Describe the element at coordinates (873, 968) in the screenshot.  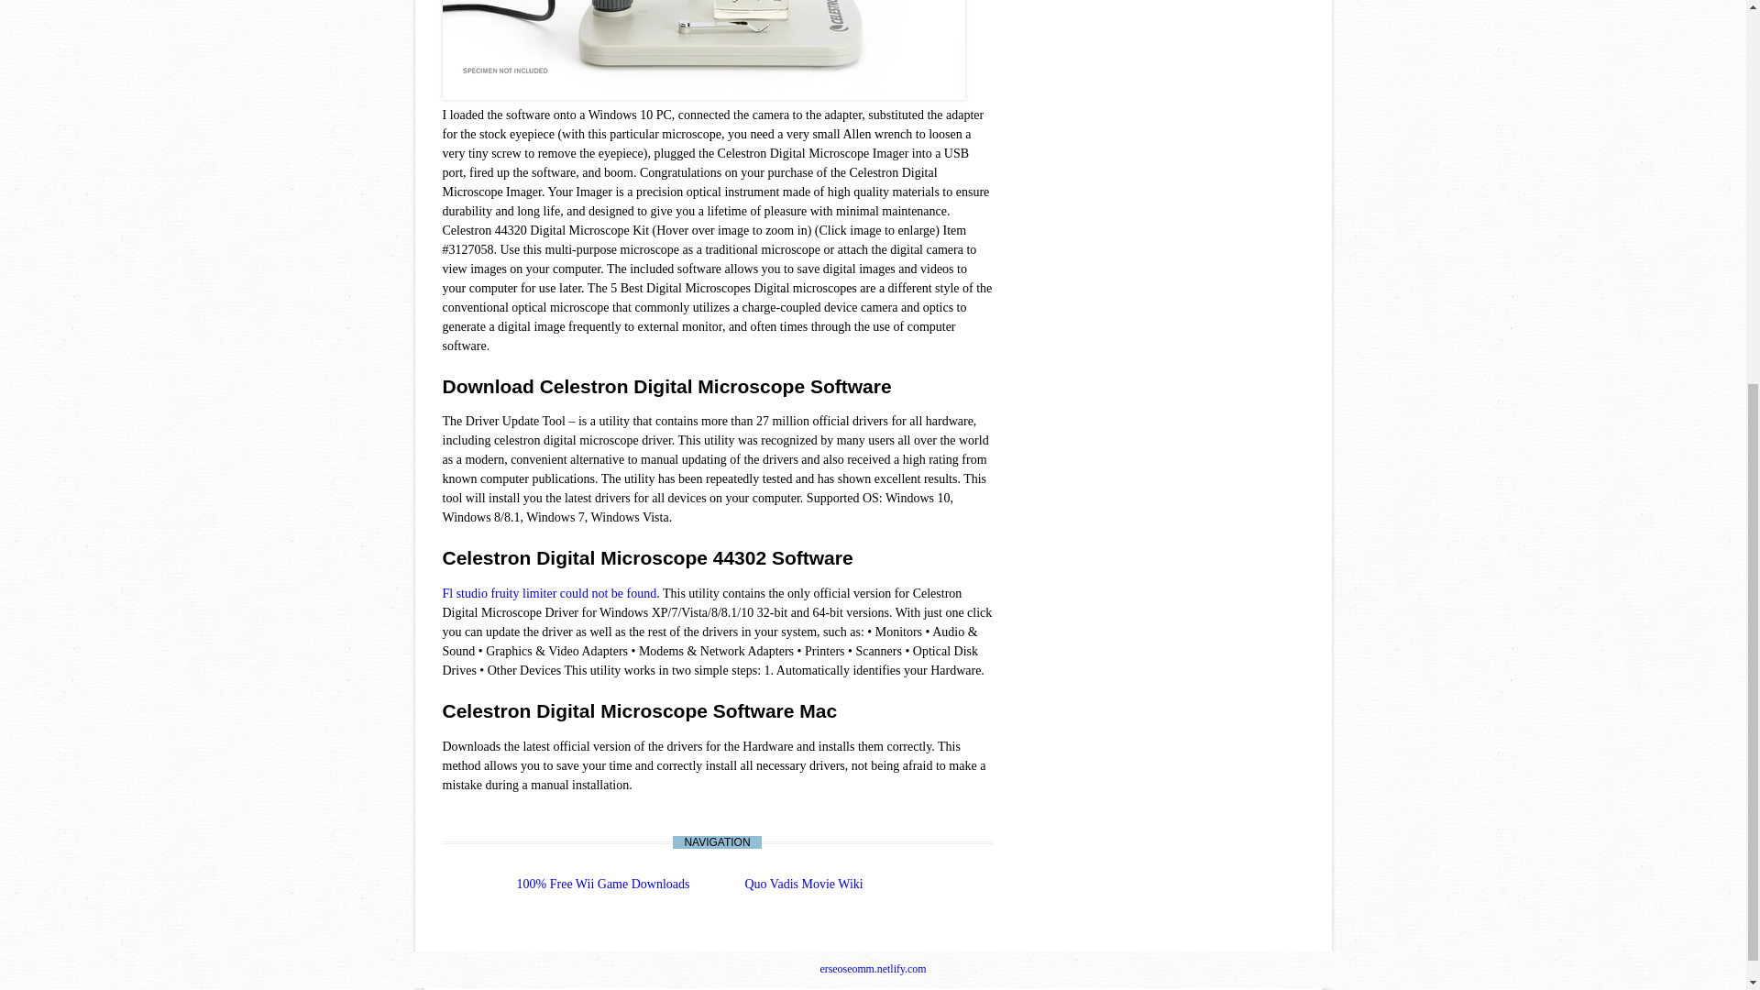
I see `erseoseomm.netlify.com` at that location.